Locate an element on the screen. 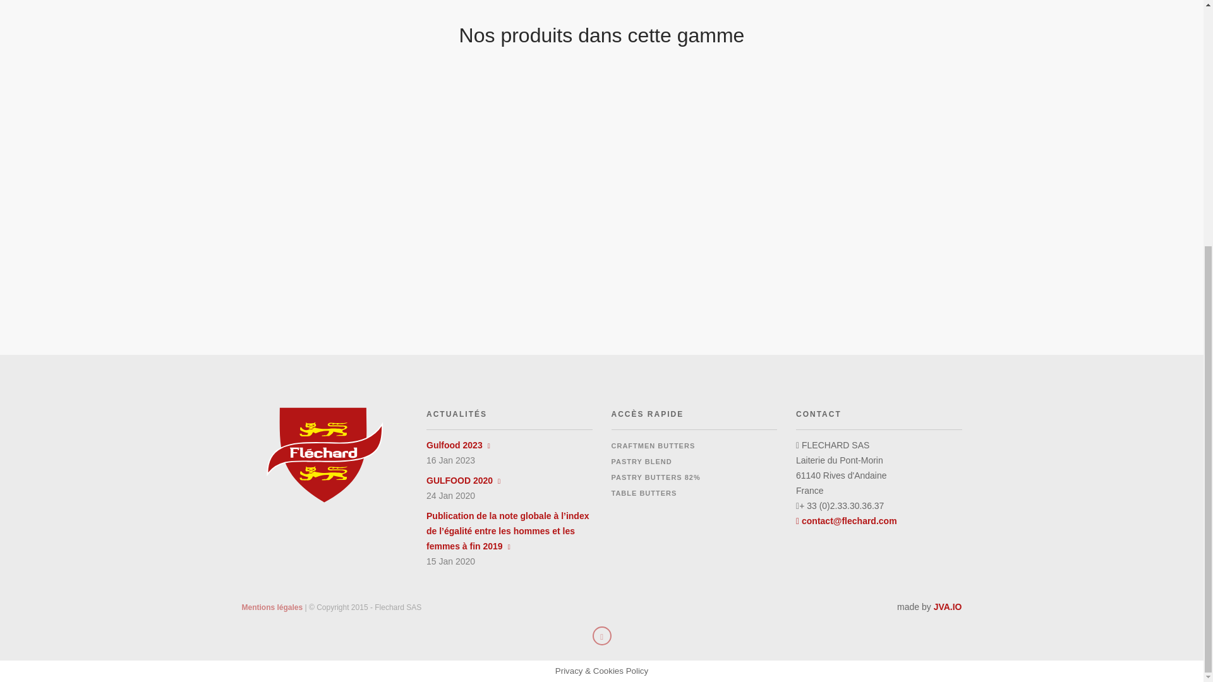  Craftmen butters is located at coordinates (653, 445).